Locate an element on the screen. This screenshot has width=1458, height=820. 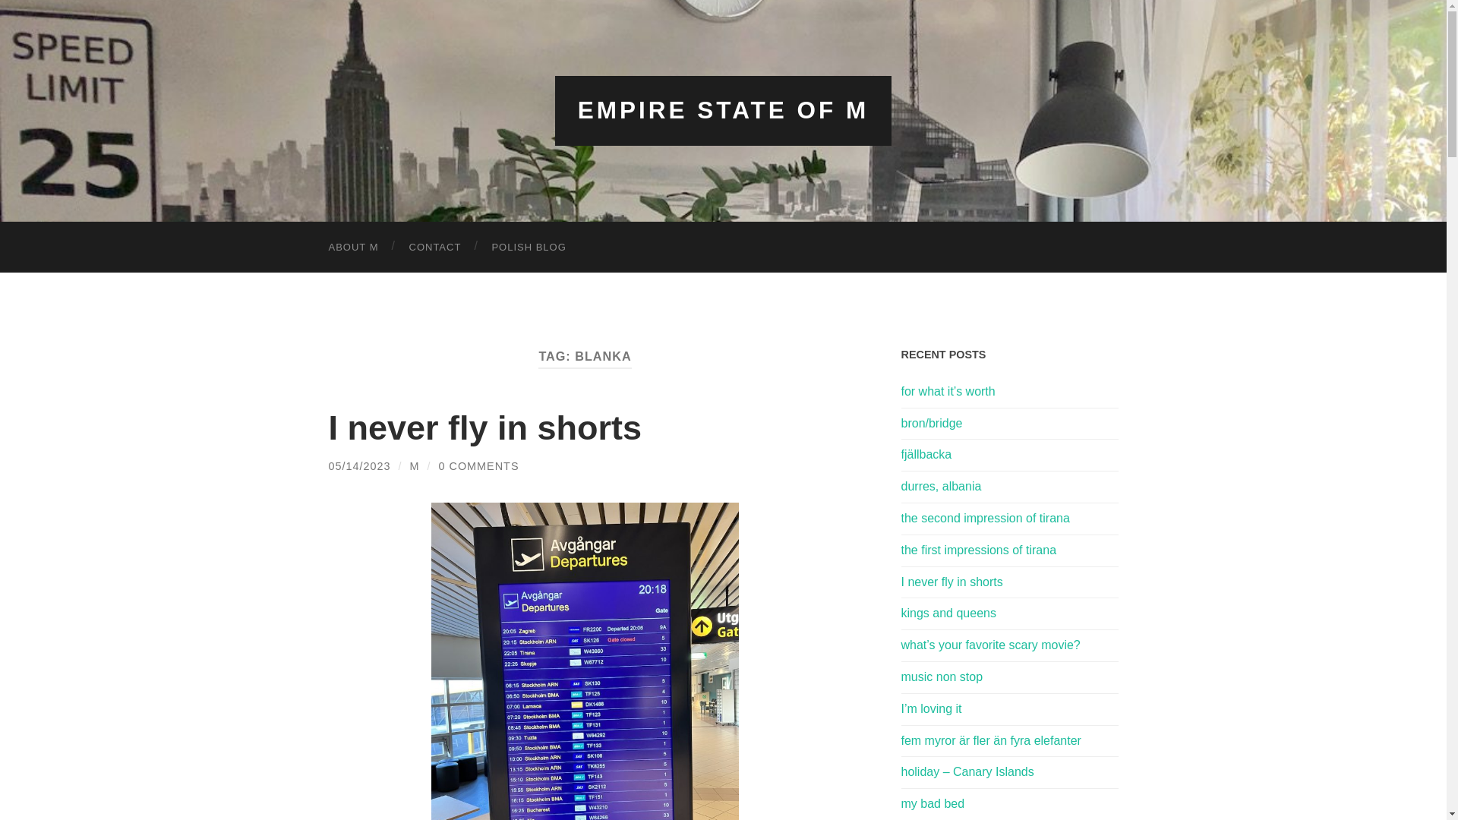
my bad bed is located at coordinates (1009, 804).